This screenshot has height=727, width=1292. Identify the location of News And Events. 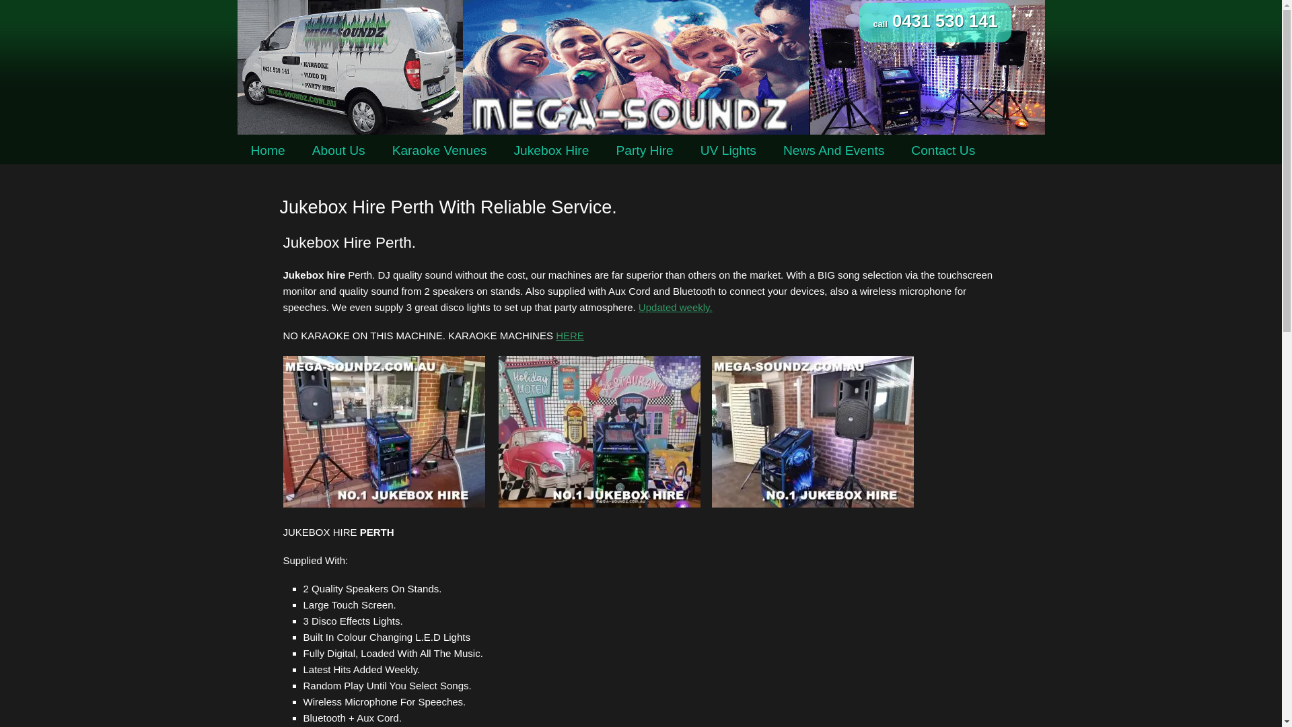
(834, 151).